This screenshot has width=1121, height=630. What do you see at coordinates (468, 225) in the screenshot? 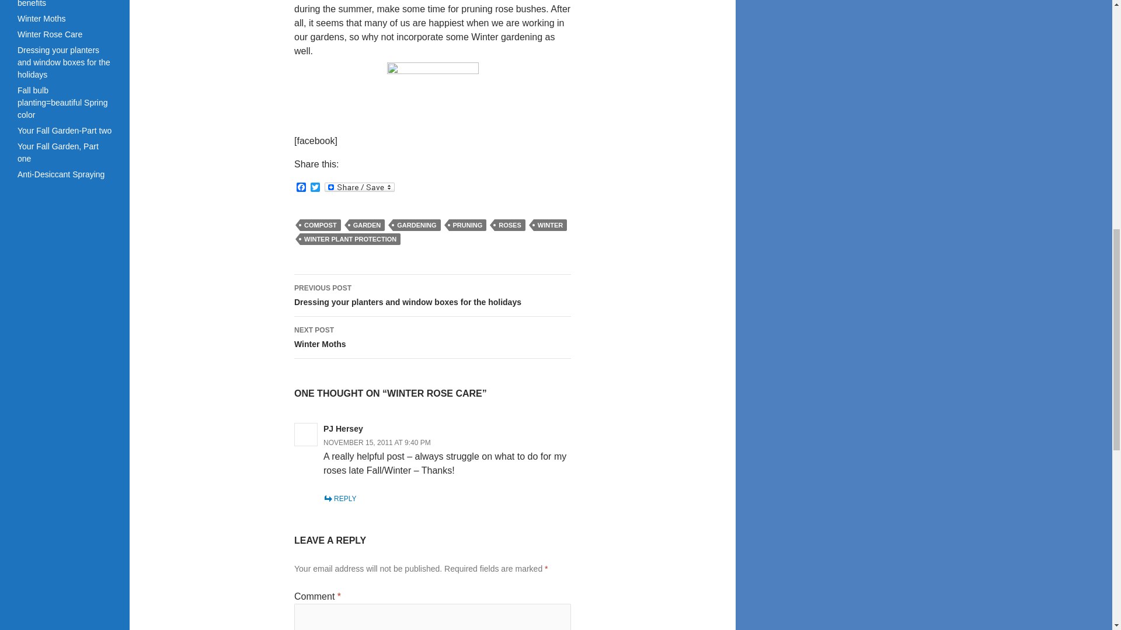
I see `PRUNING` at bounding box center [468, 225].